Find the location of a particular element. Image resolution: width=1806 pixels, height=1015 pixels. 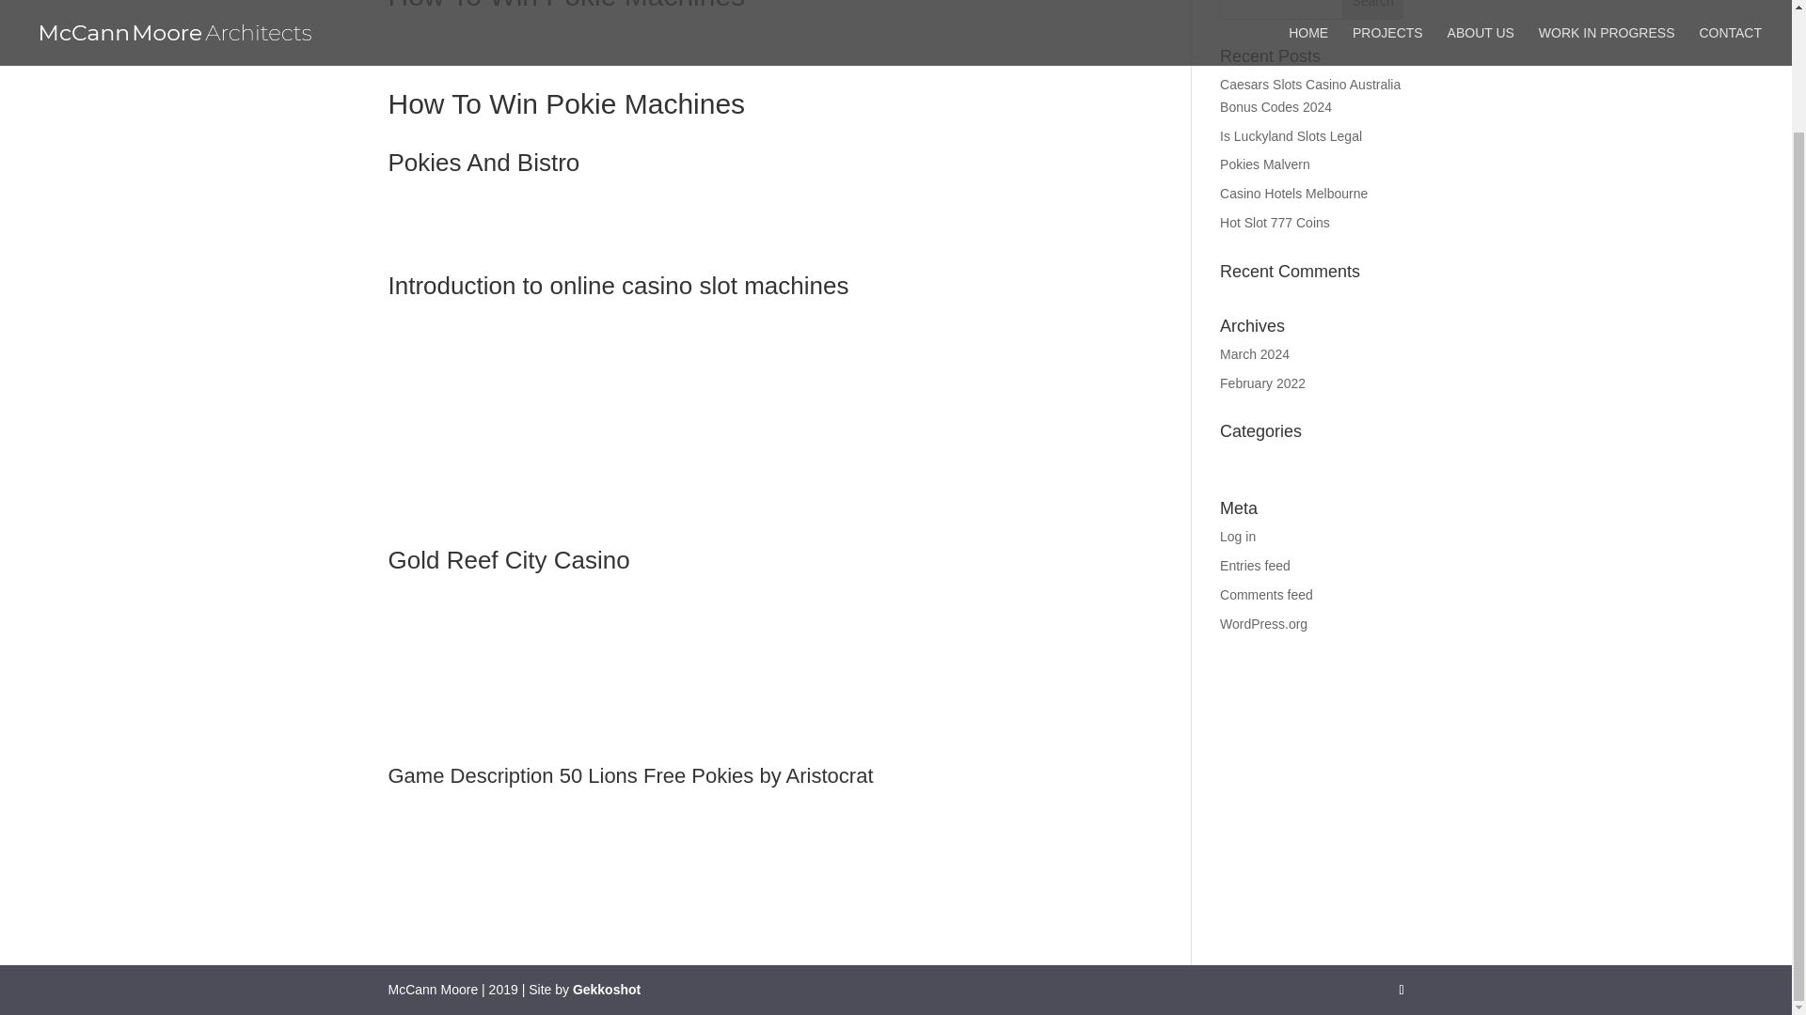

Casino Hotels Melbourne is located at coordinates (1293, 193).